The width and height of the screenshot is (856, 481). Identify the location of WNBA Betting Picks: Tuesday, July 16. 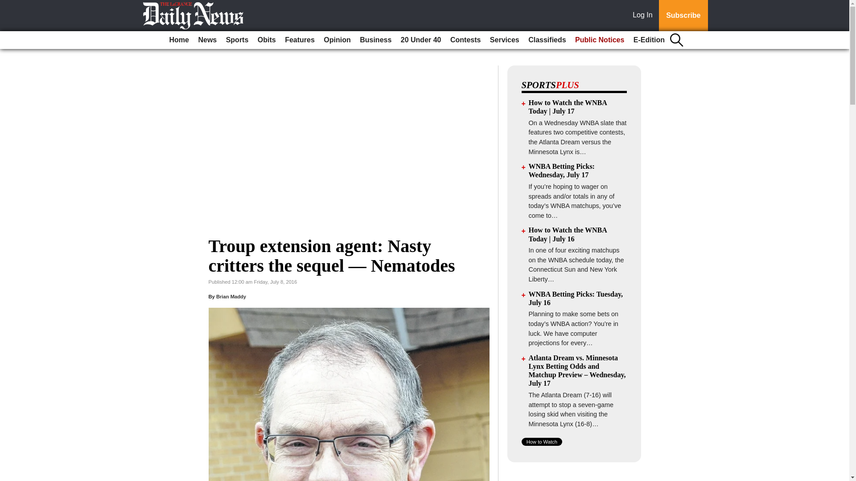
(576, 298).